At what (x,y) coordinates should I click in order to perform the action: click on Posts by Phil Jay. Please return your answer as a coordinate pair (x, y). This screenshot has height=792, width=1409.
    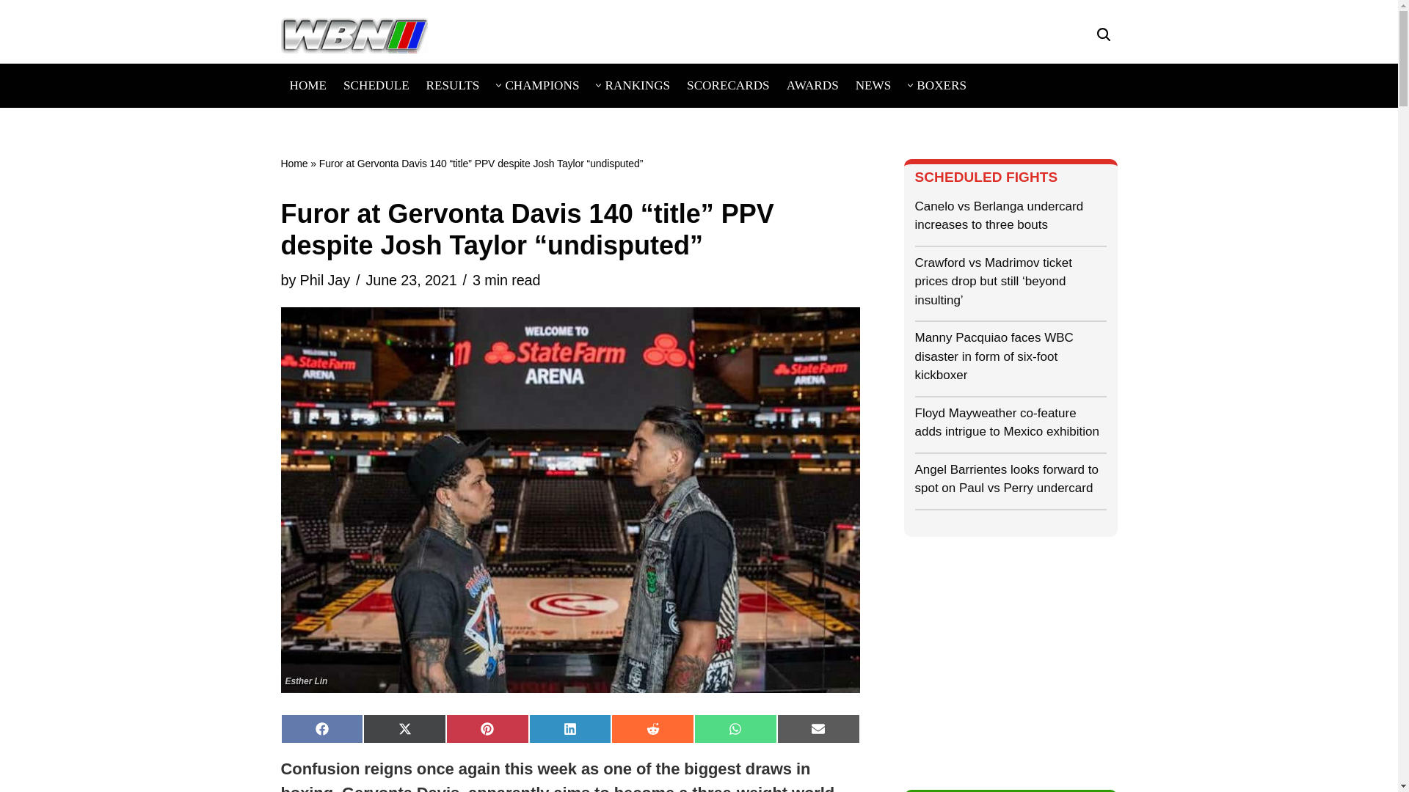
    Looking at the image, I should click on (324, 280).